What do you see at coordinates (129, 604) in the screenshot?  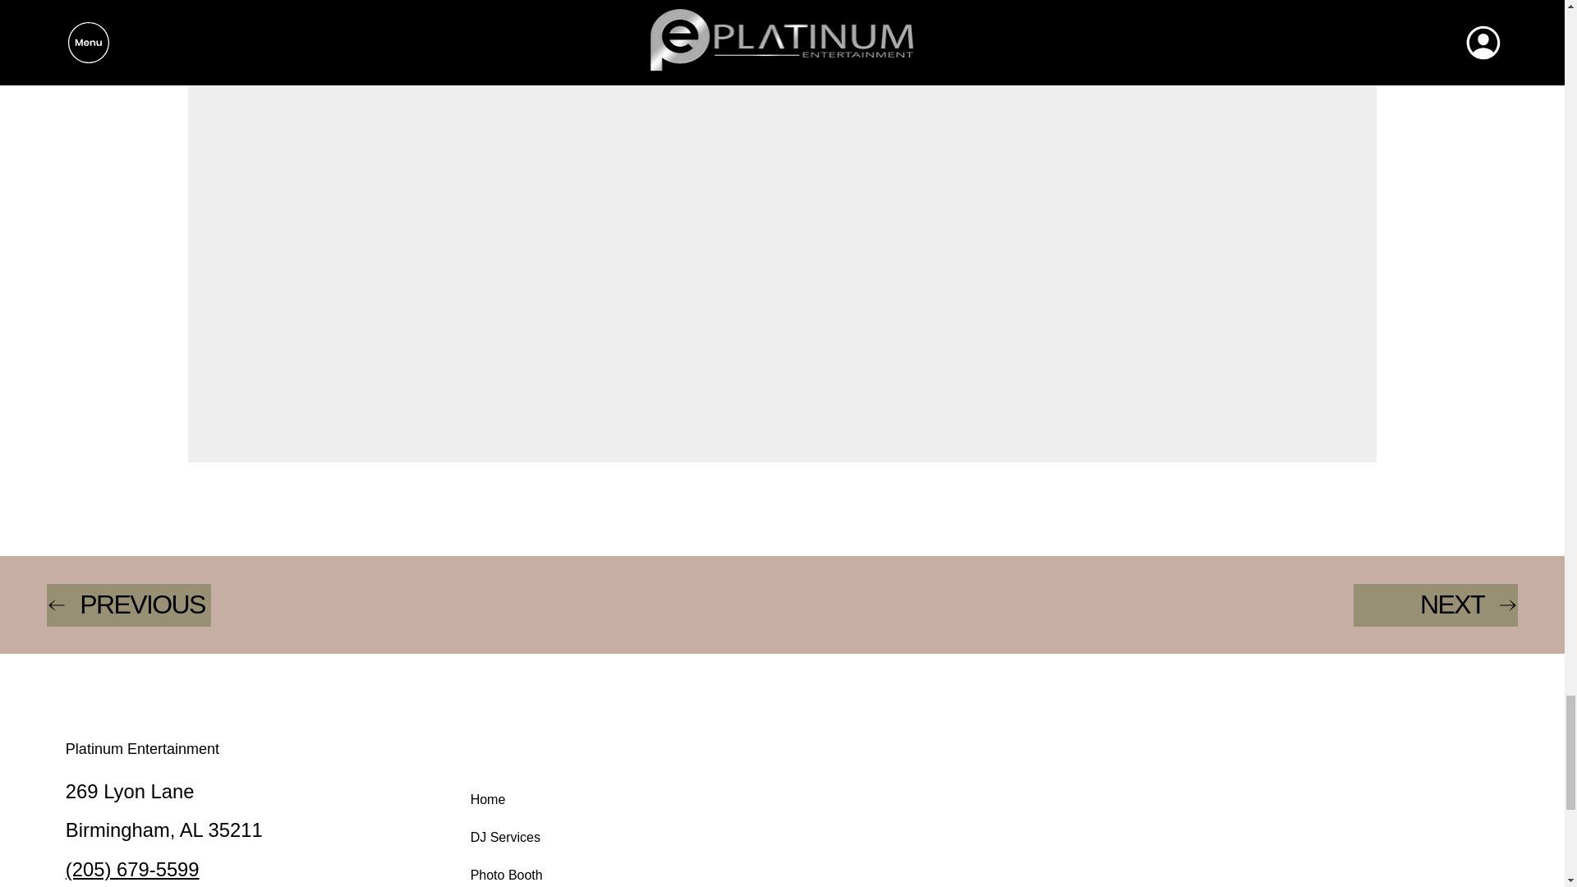 I see `PREVIOUS` at bounding box center [129, 604].